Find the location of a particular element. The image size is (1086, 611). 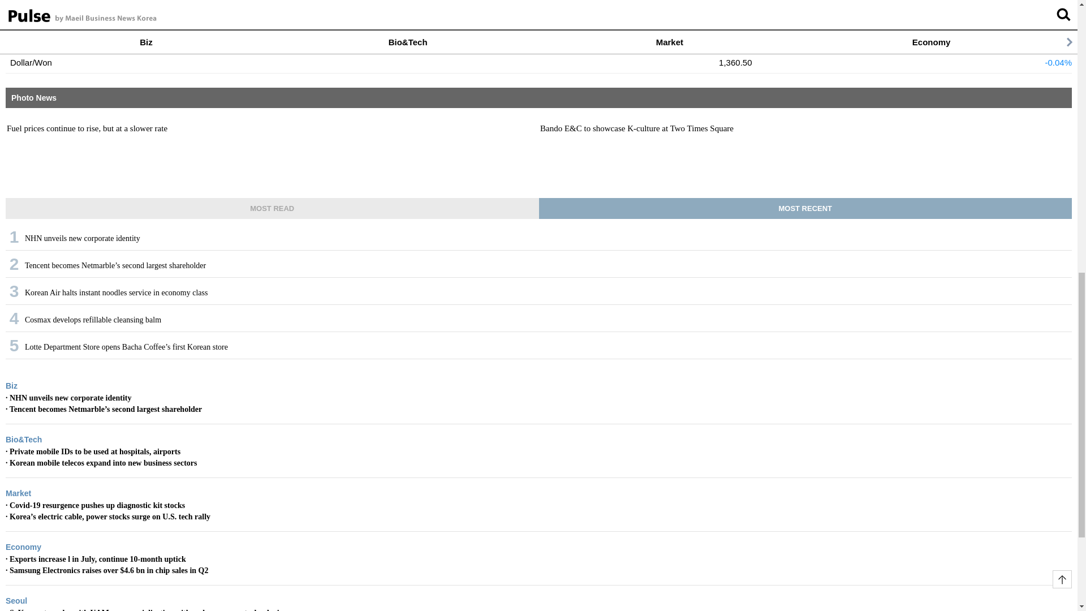

Fuel prices continue to rise, but at a slower rate is located at coordinates (271, 128).